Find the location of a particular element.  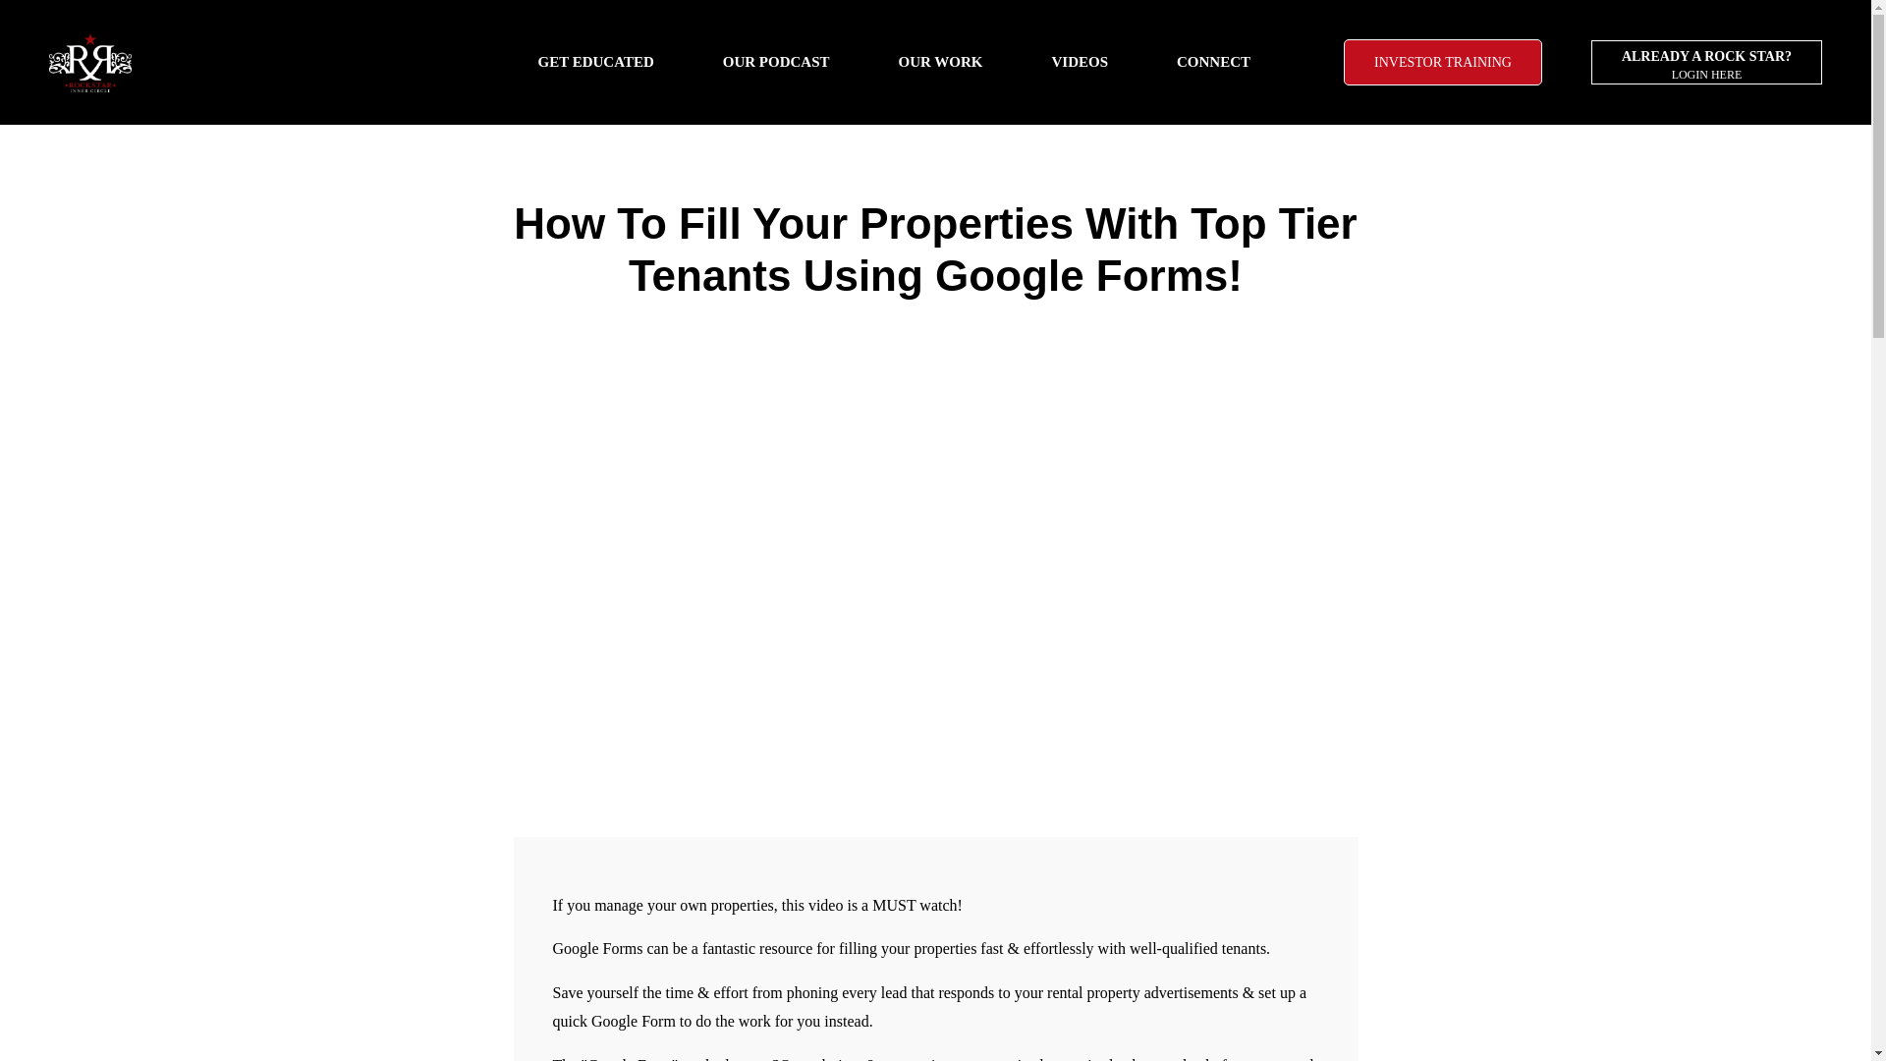

GET EDUCATED is located at coordinates (594, 61).